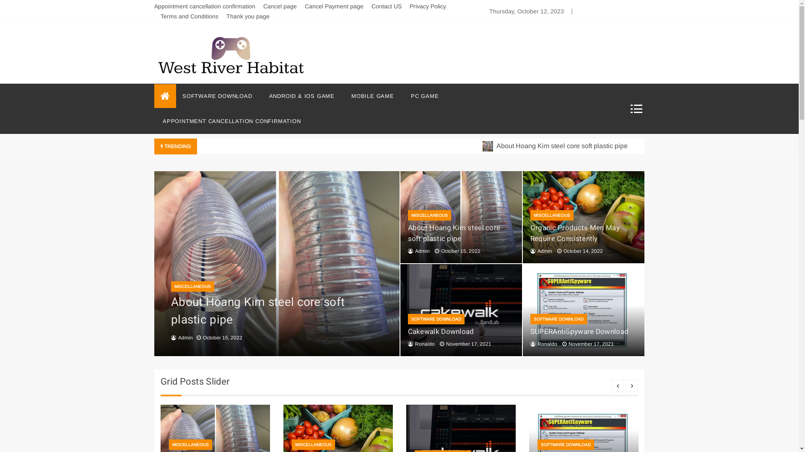 The width and height of the screenshot is (805, 452). Describe the element at coordinates (579, 331) in the screenshot. I see `SUPERAntiSpyware Download` at that location.